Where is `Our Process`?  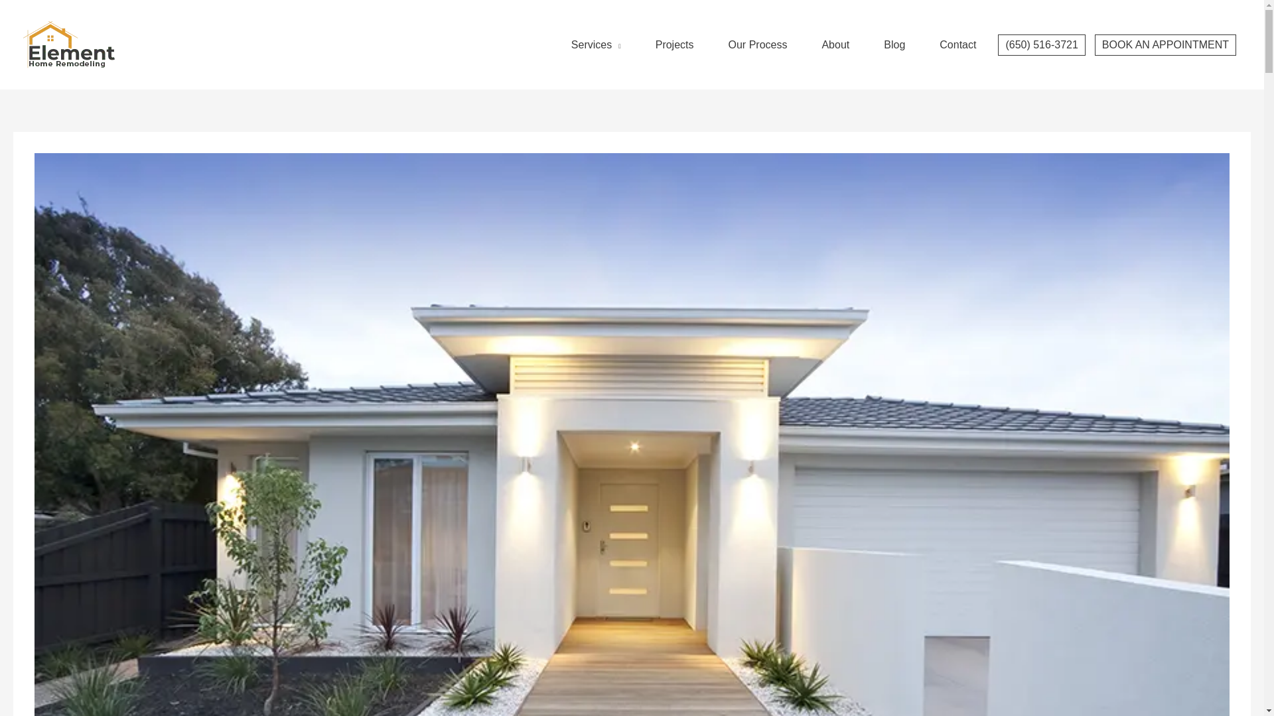
Our Process is located at coordinates (758, 45).